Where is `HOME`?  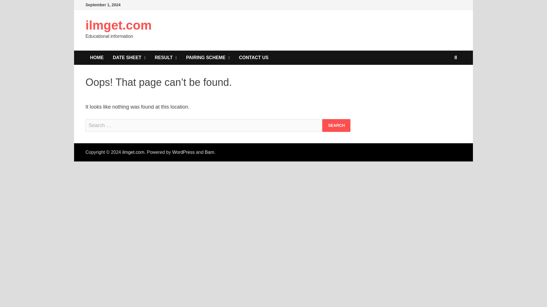 HOME is located at coordinates (97, 57).